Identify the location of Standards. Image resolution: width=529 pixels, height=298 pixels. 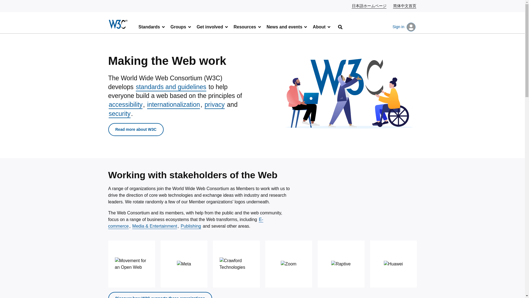
(152, 26).